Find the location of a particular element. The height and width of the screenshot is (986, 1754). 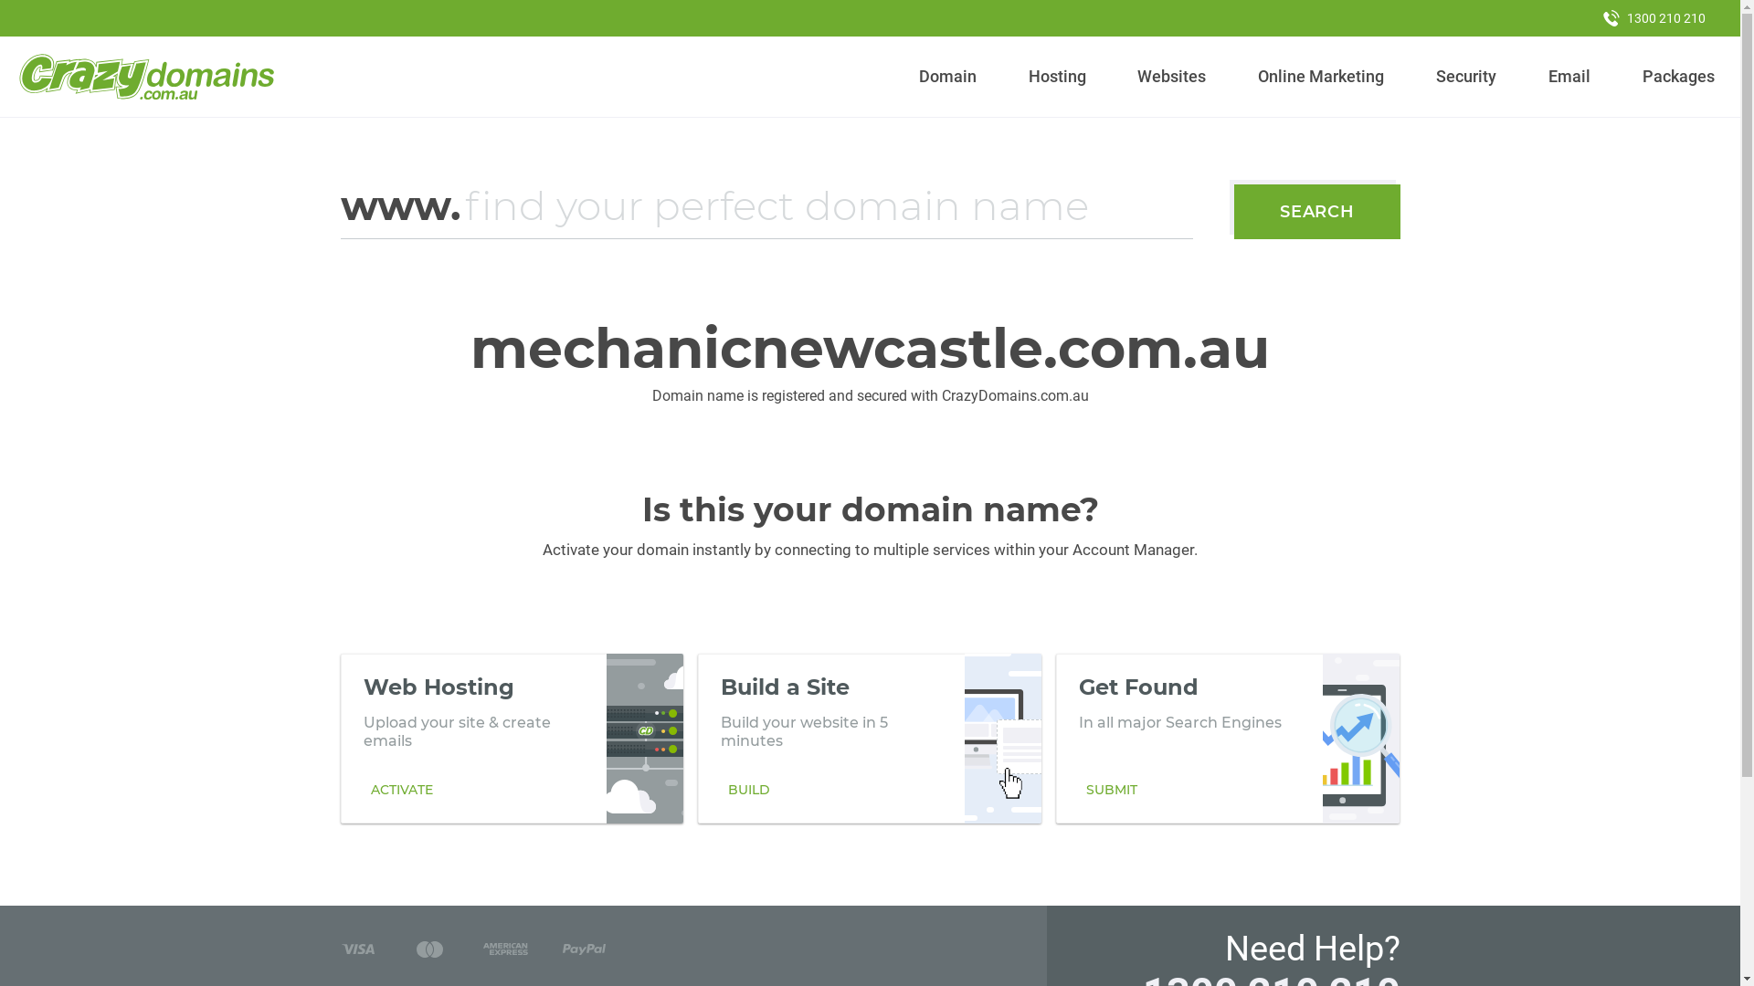

1300 210 210 is located at coordinates (1654, 18).